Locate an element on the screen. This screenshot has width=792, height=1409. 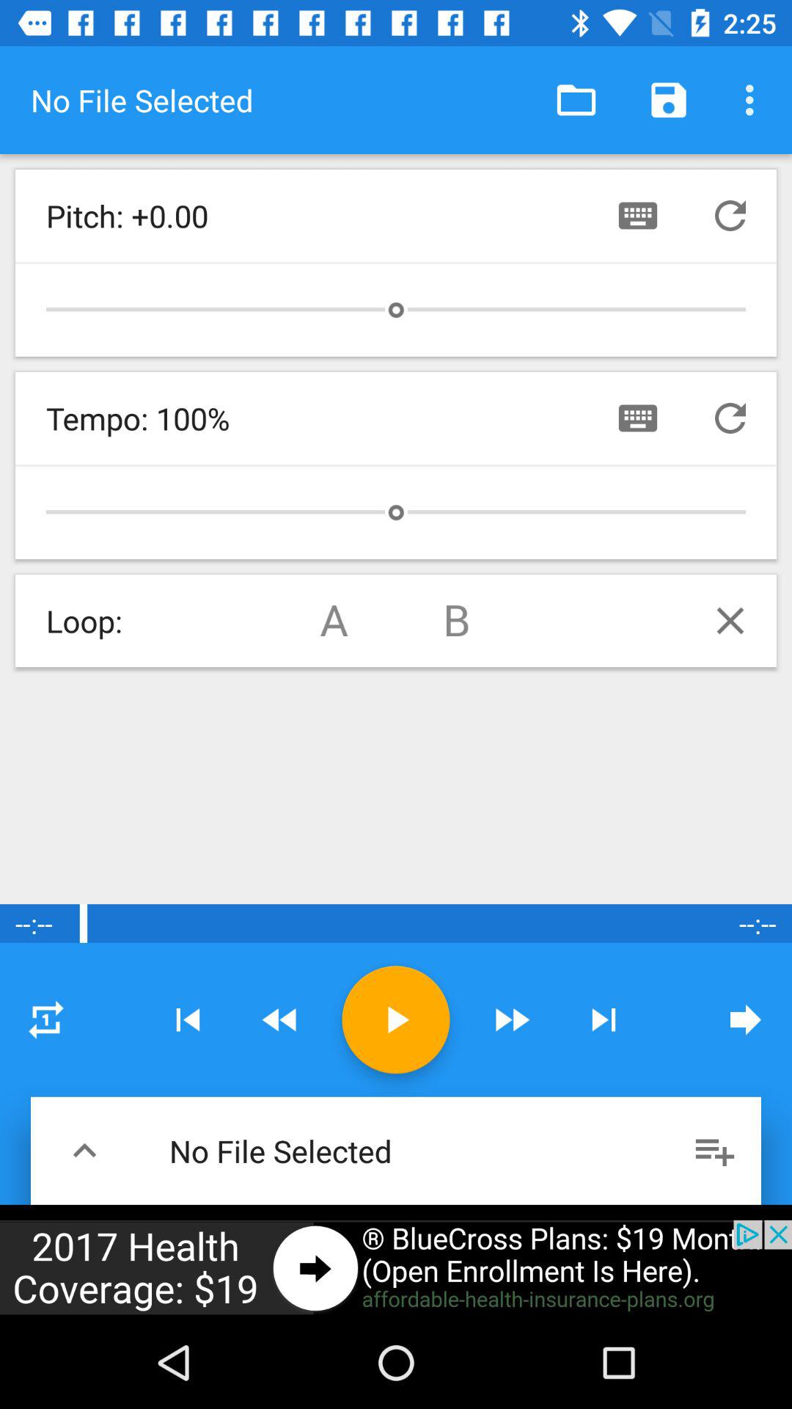
previous is located at coordinates (730, 216).